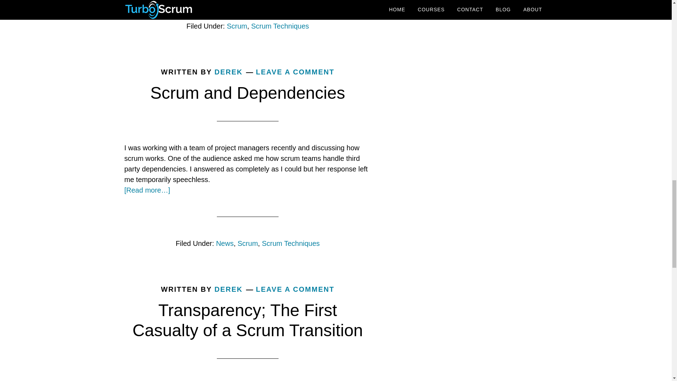 This screenshot has width=677, height=381. I want to click on Scrum Techniques, so click(280, 26).